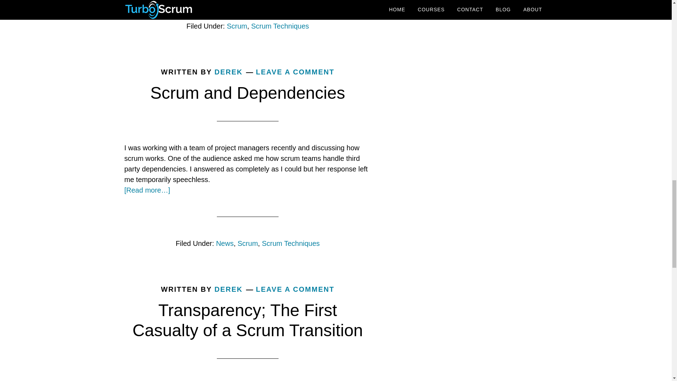 This screenshot has width=677, height=381. I want to click on Scrum Techniques, so click(280, 26).